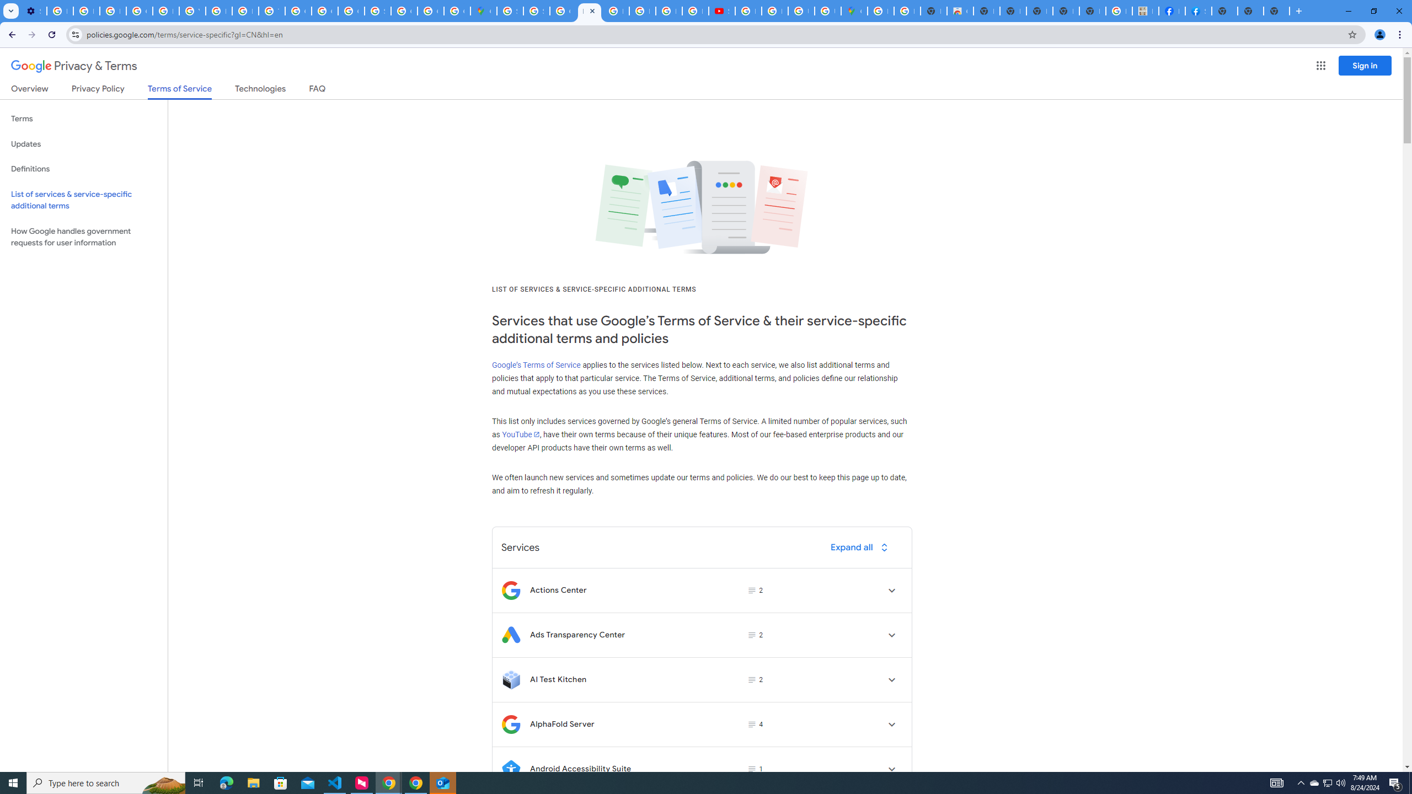 Image resolution: width=1412 pixels, height=794 pixels. What do you see at coordinates (511, 679) in the screenshot?
I see `Logo for AI Test Kitchen` at bounding box center [511, 679].